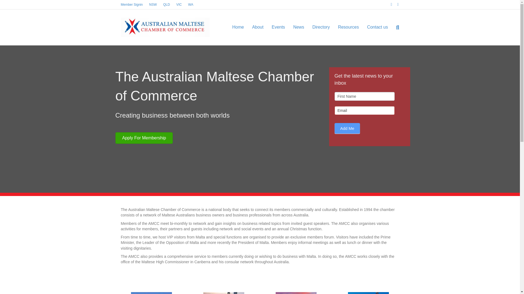  I want to click on Home, so click(238, 27).